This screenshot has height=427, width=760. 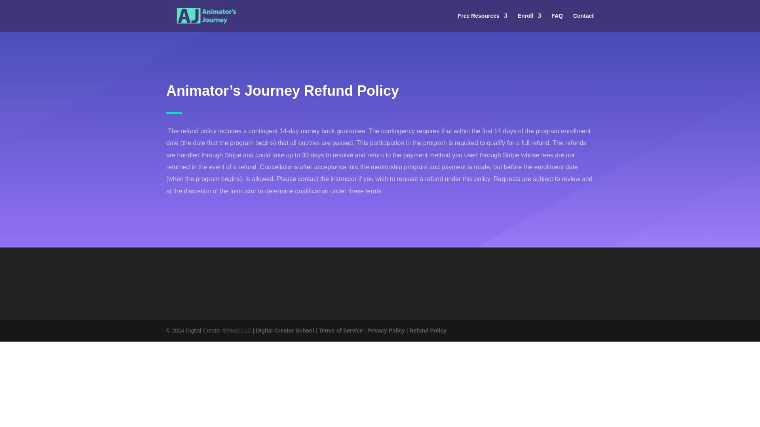 I want to click on Contact, so click(x=583, y=22).